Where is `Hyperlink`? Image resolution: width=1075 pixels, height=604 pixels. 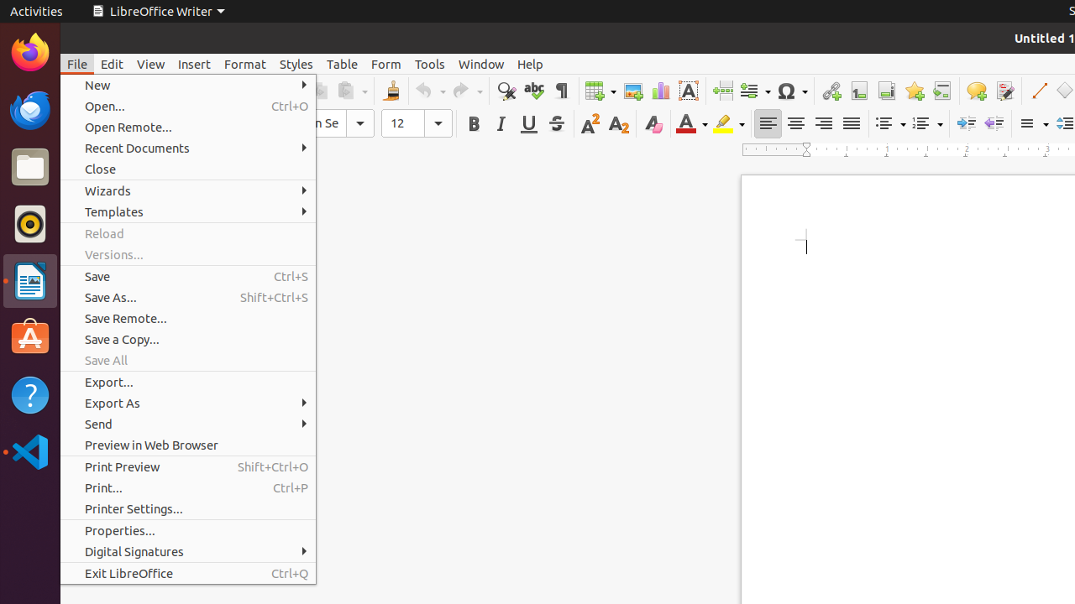 Hyperlink is located at coordinates (831, 91).